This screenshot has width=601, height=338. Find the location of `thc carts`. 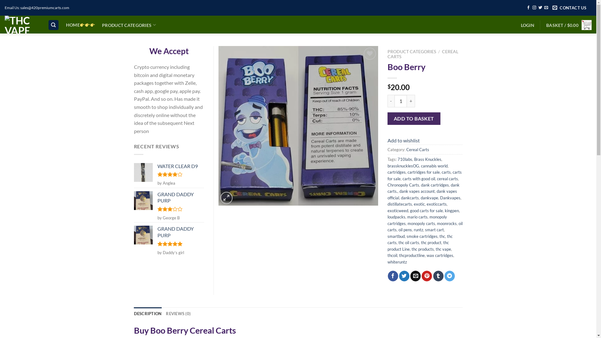

thc carts is located at coordinates (420, 239).